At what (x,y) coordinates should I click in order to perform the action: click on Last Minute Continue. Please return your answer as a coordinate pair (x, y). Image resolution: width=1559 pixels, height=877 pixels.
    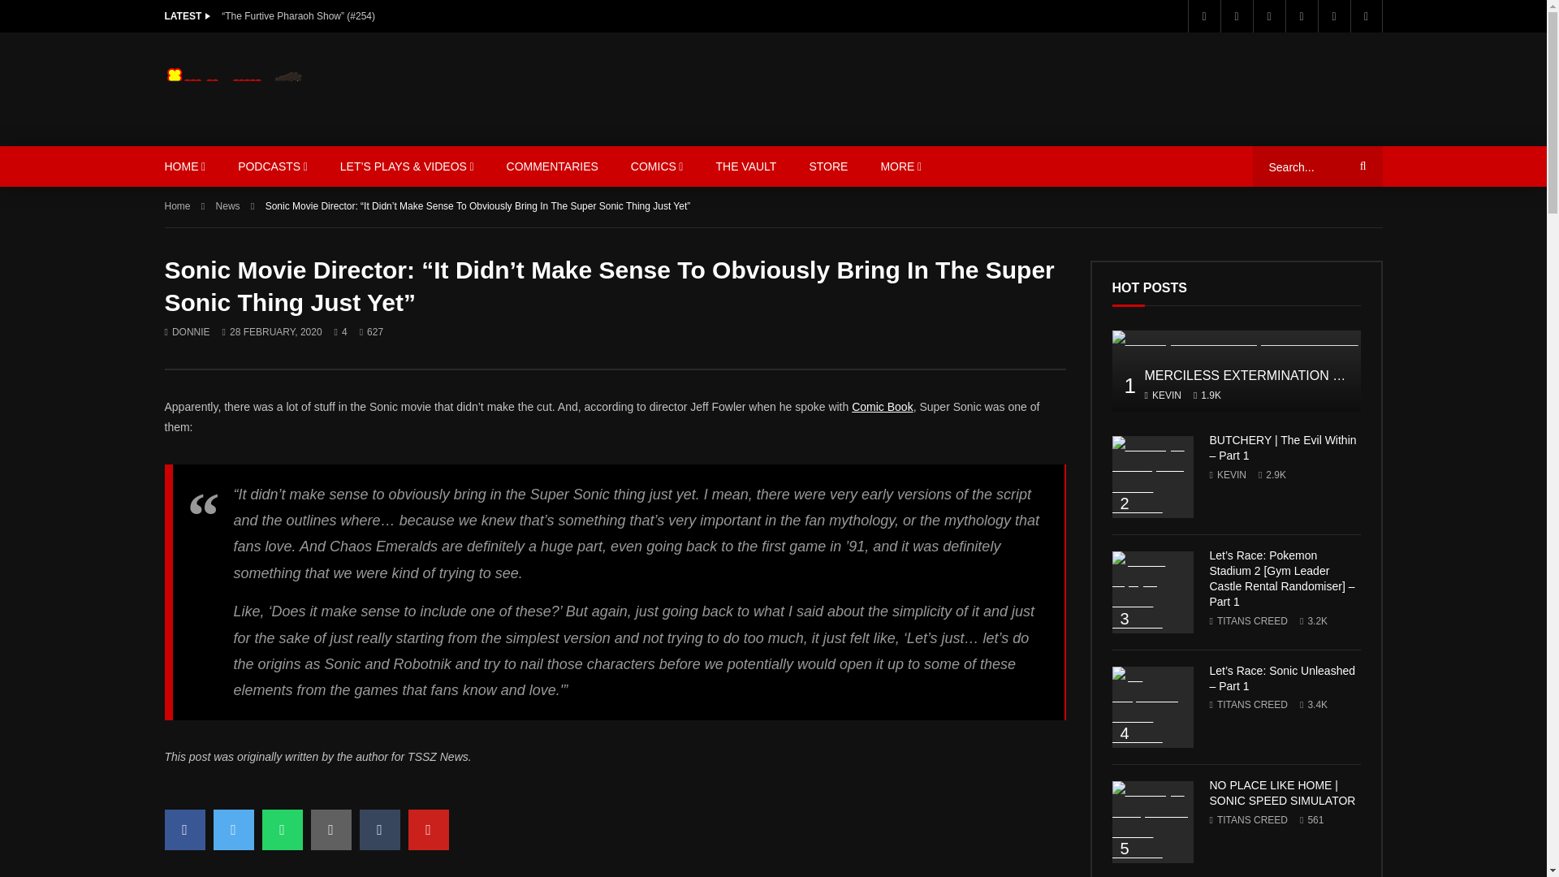
    Looking at the image, I should click on (281, 89).